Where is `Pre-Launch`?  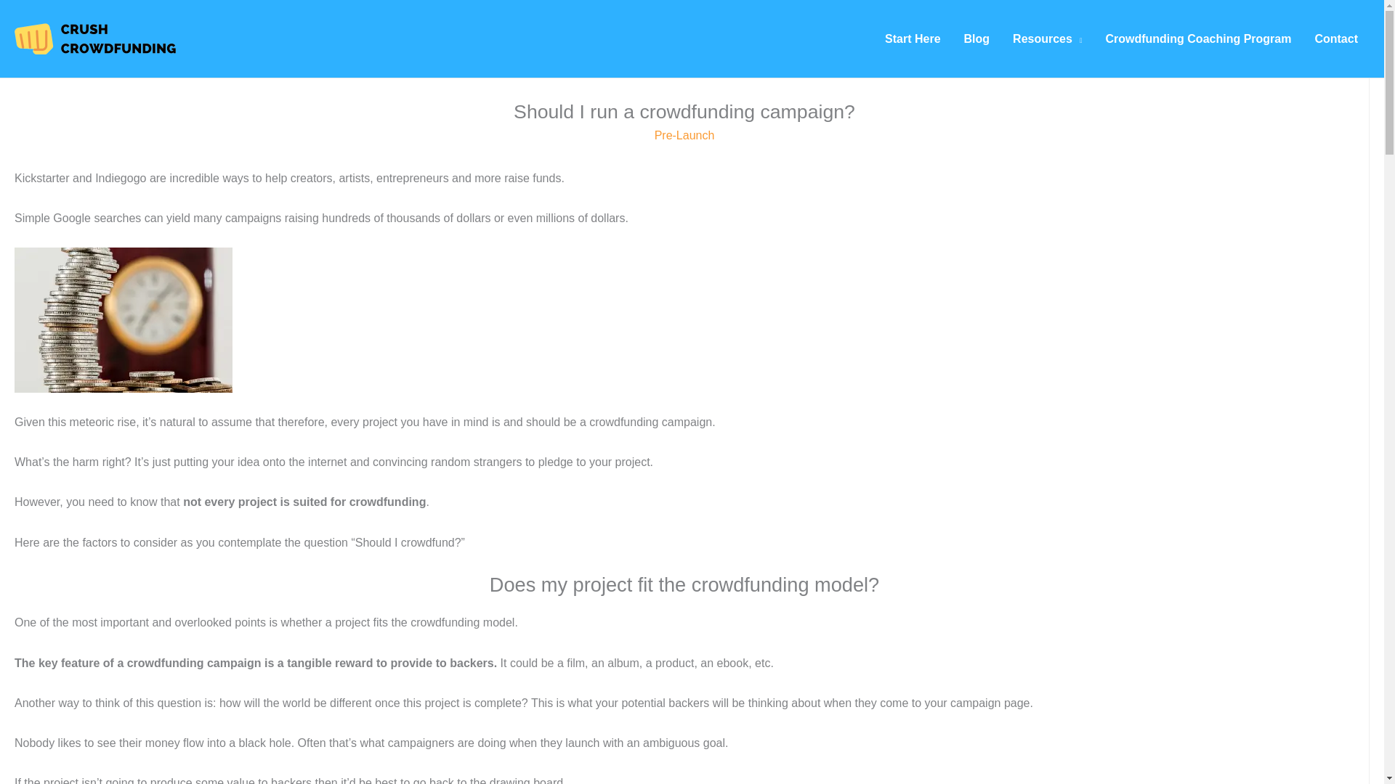
Pre-Launch is located at coordinates (684, 135).